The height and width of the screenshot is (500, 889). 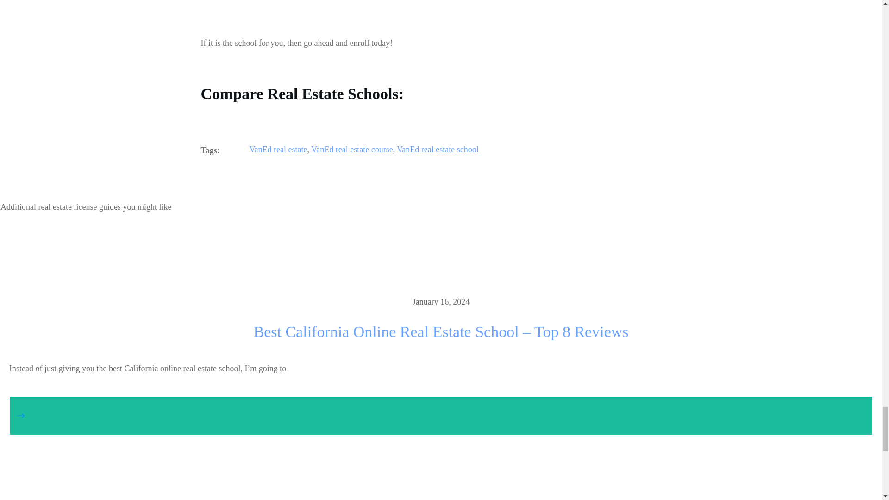 I want to click on VanEd real estate course, so click(x=352, y=149).